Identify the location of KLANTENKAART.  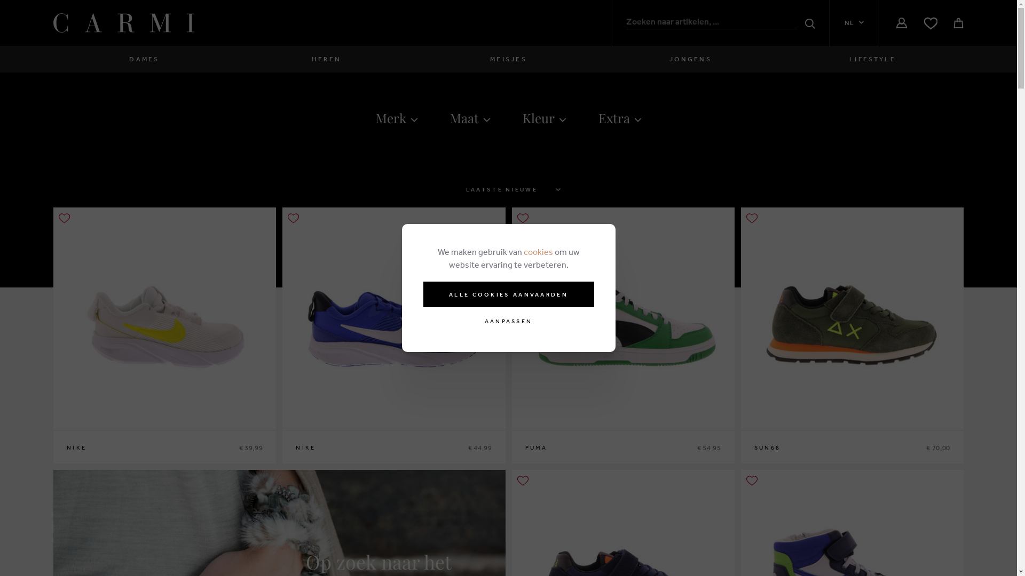
(183, 439).